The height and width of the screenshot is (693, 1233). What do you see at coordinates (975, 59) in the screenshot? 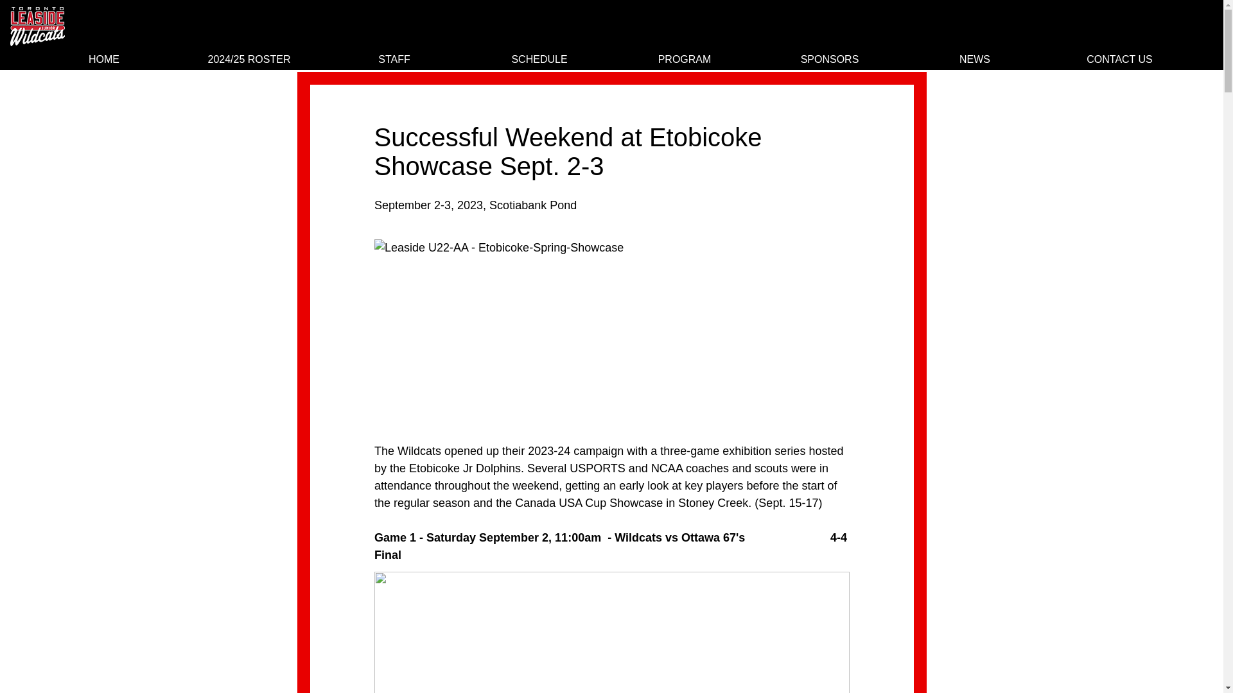
I see `NEWS` at bounding box center [975, 59].